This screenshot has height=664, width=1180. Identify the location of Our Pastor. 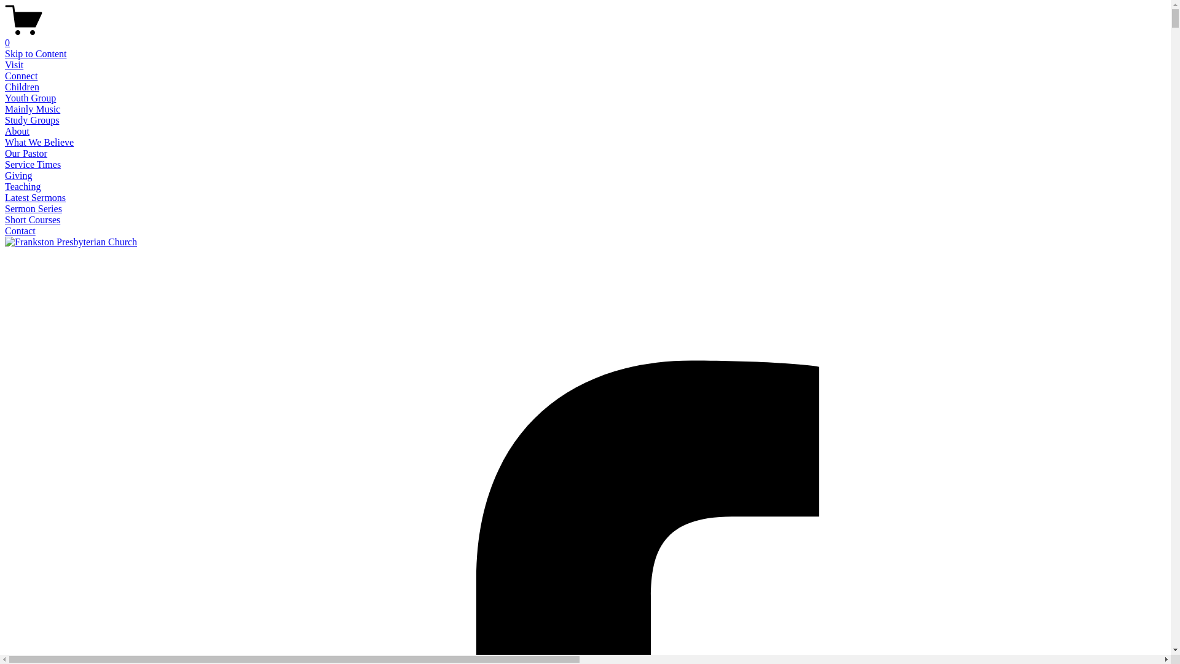
(26, 154).